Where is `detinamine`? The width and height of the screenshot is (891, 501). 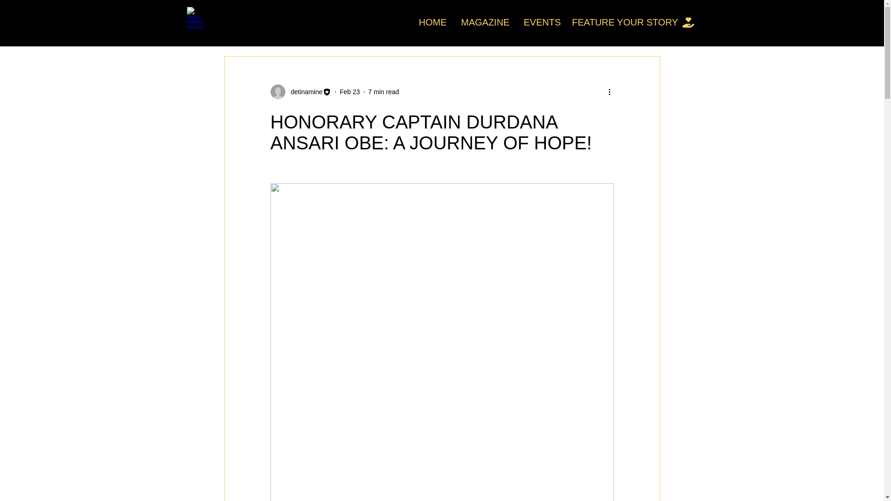 detinamine is located at coordinates (303, 92).